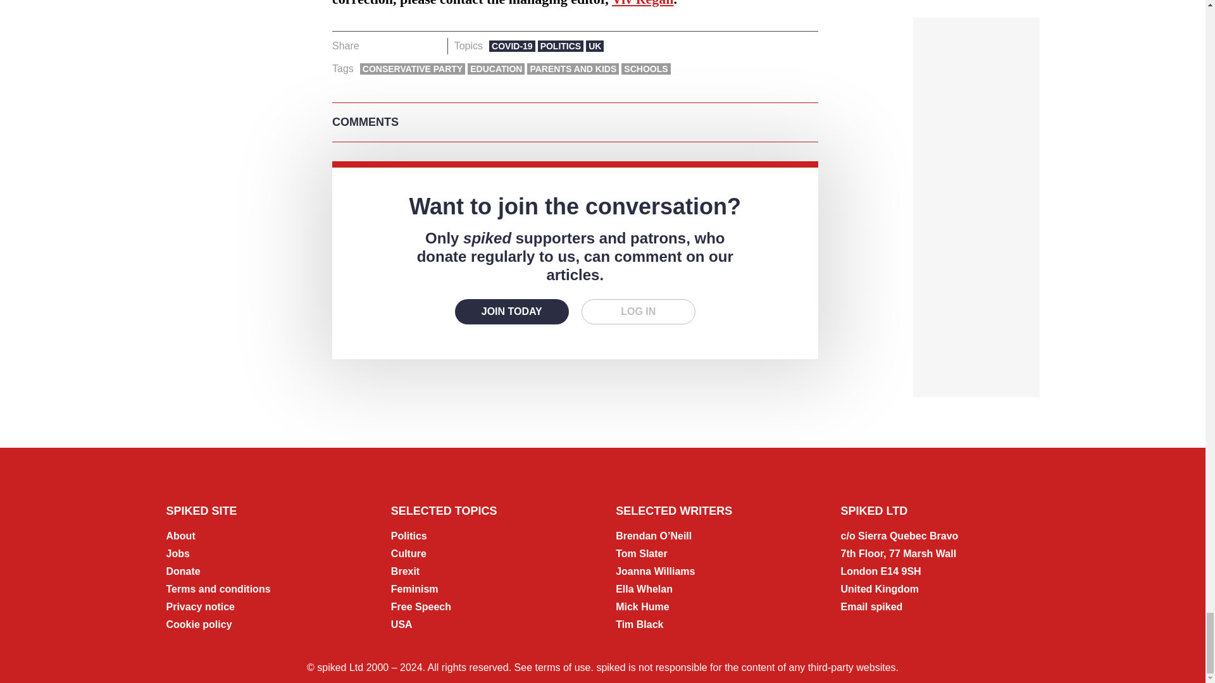  I want to click on Share on Twitter, so click(394, 46).